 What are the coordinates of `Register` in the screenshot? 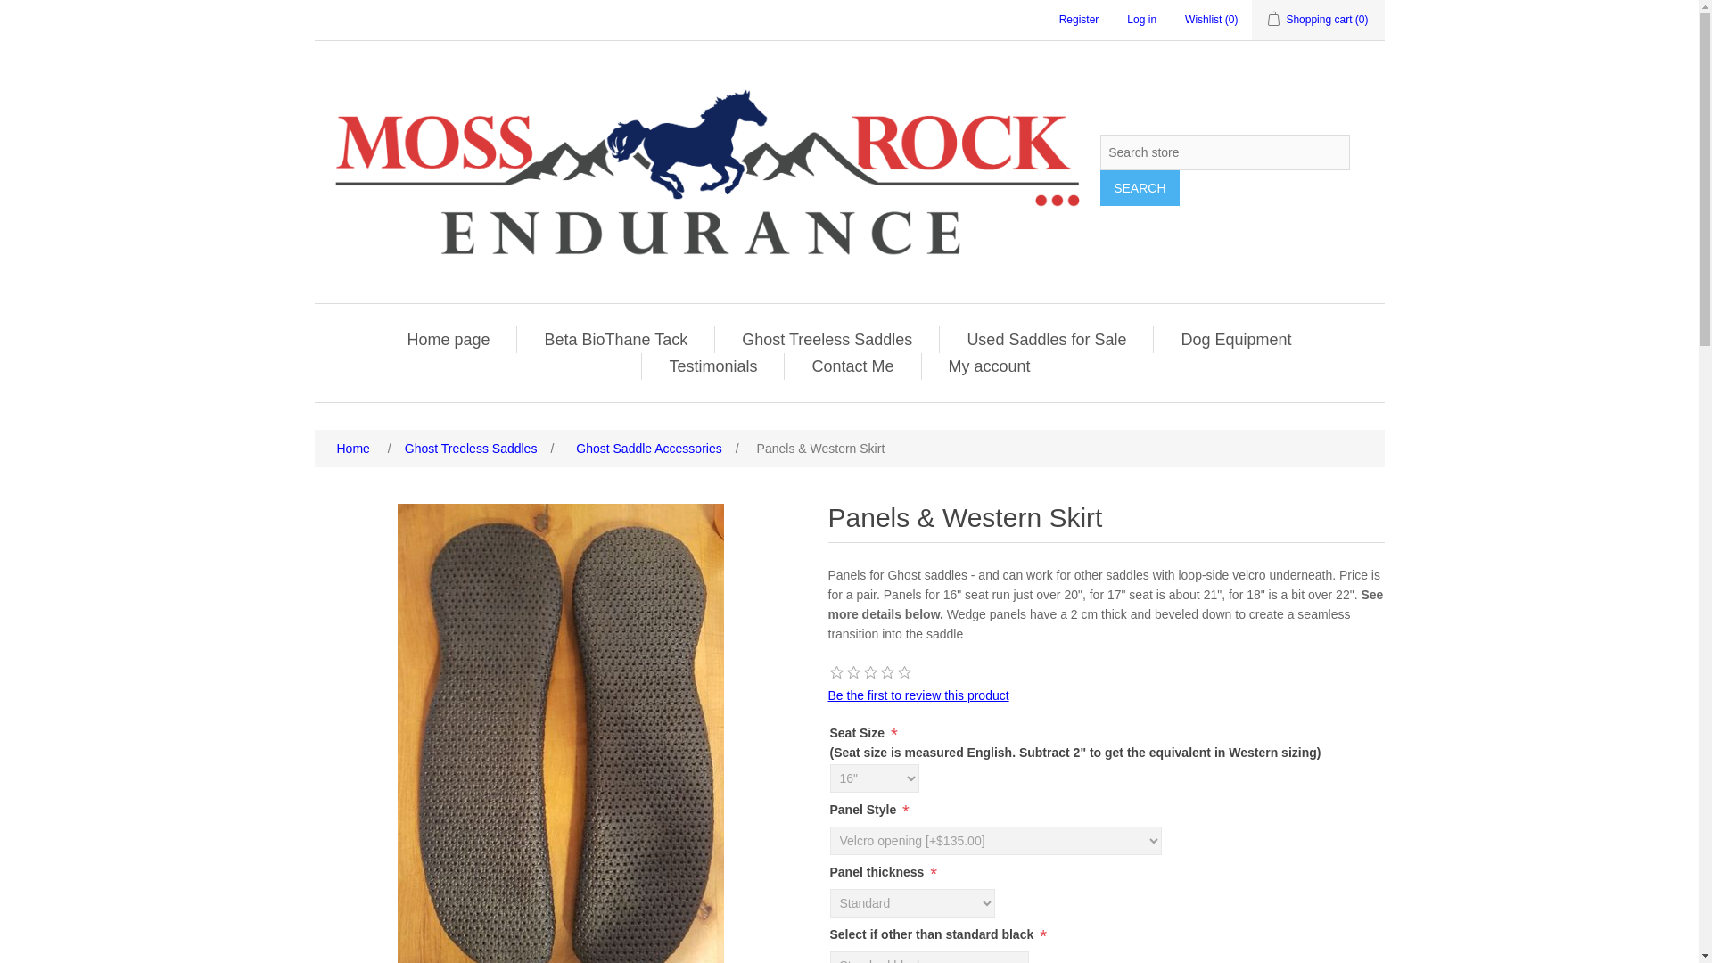 It's located at (1079, 20).